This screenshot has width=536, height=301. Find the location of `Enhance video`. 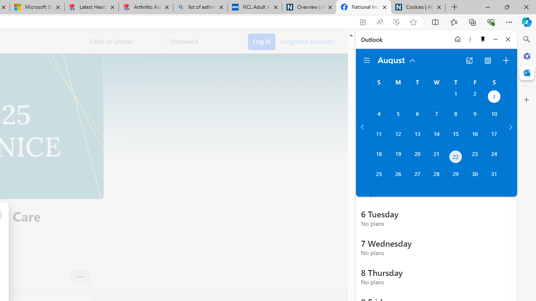

Enhance video is located at coordinates (396, 22).